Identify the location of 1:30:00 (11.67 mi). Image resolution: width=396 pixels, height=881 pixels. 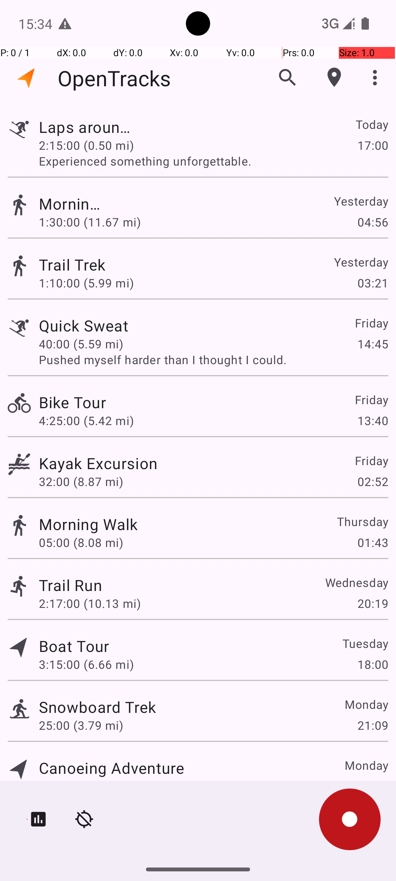
(89, 222).